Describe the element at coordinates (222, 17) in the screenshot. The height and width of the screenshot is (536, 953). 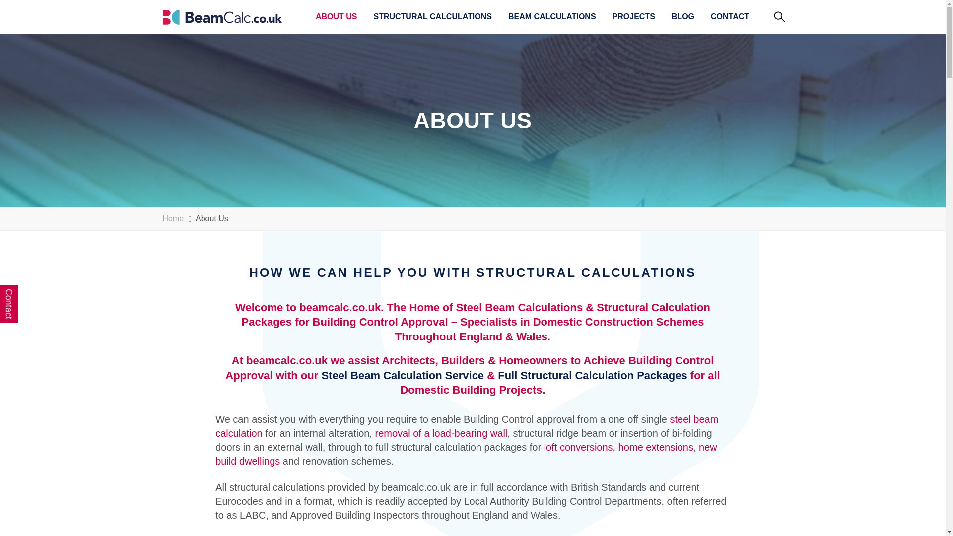
I see `Beamcalc.co.uk` at that location.